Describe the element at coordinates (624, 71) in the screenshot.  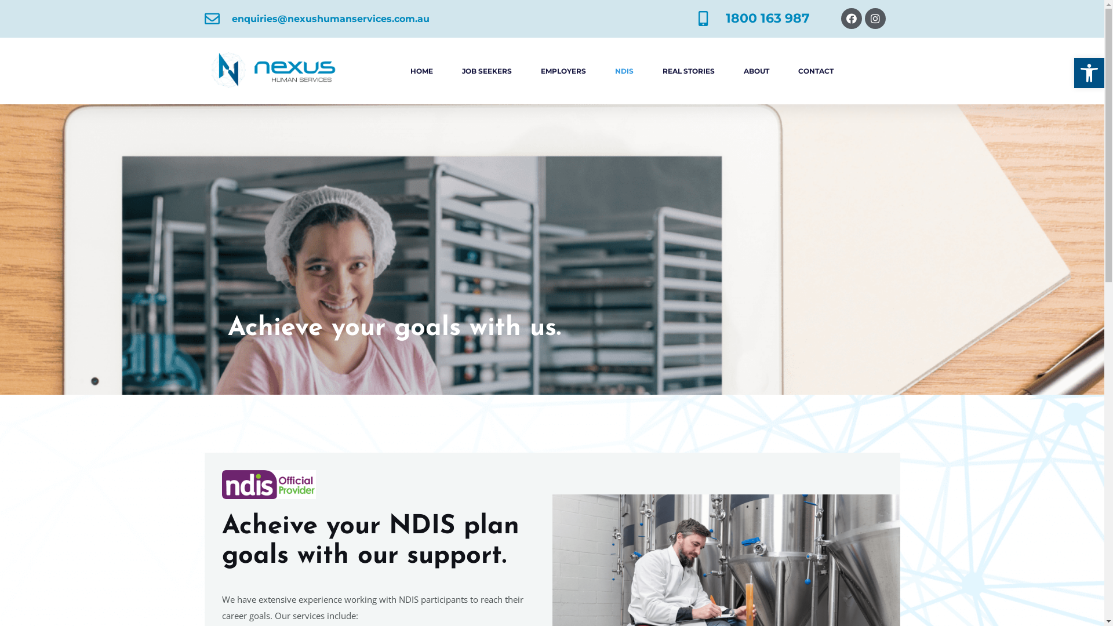
I see `NDIS` at that location.